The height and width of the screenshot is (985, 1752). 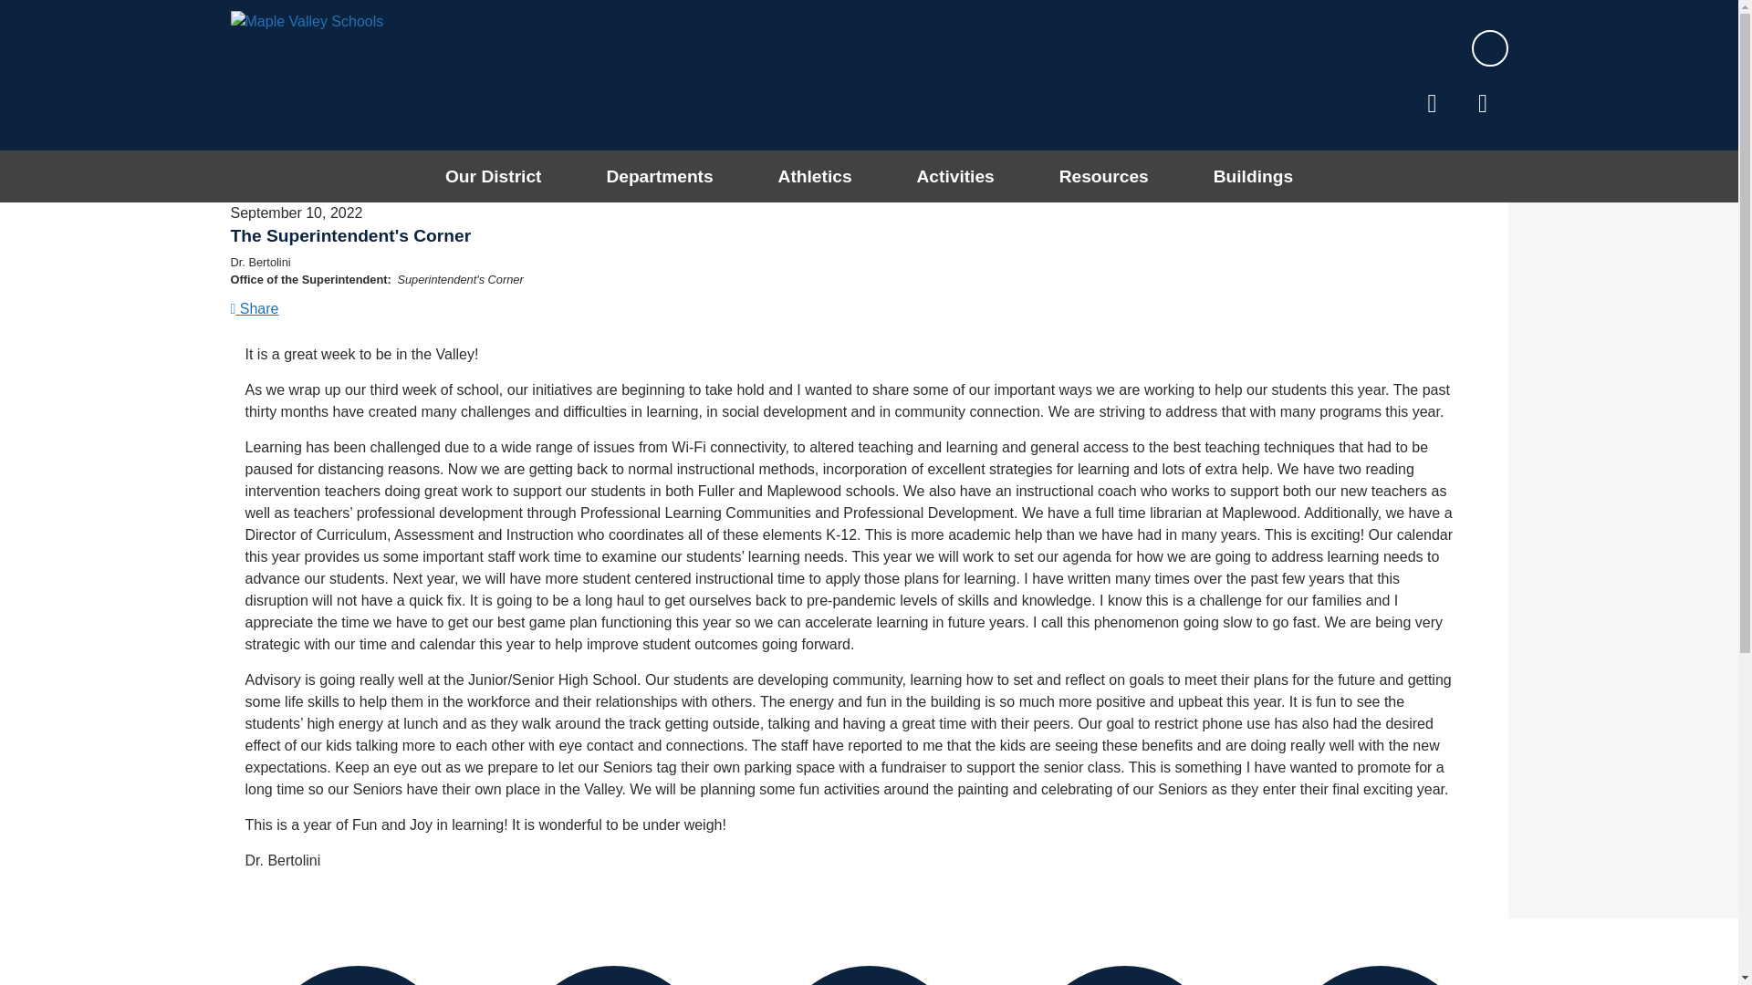 What do you see at coordinates (1432, 108) in the screenshot?
I see `Facebook` at bounding box center [1432, 108].